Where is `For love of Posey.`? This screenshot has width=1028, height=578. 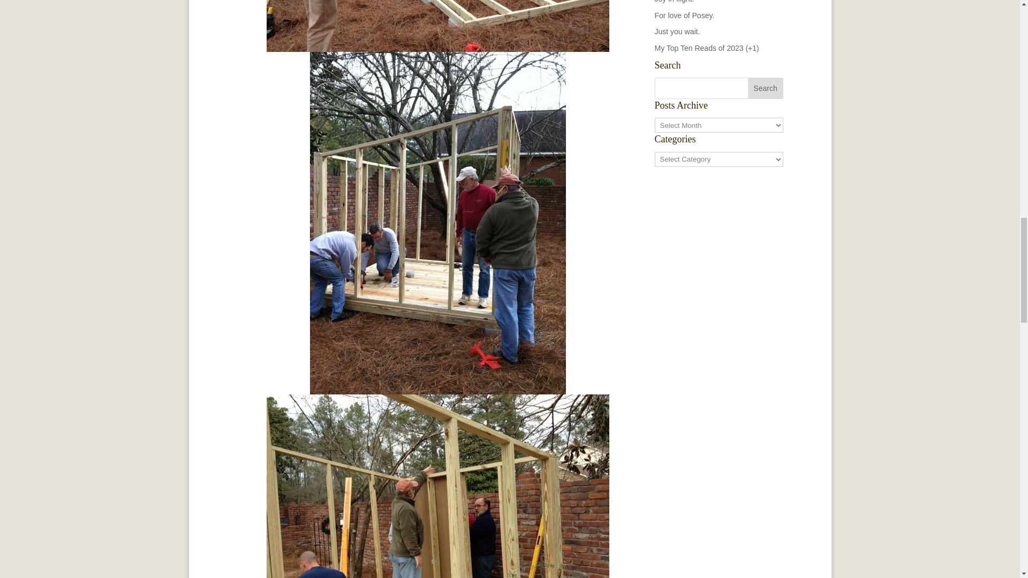
For love of Posey. is located at coordinates (684, 15).